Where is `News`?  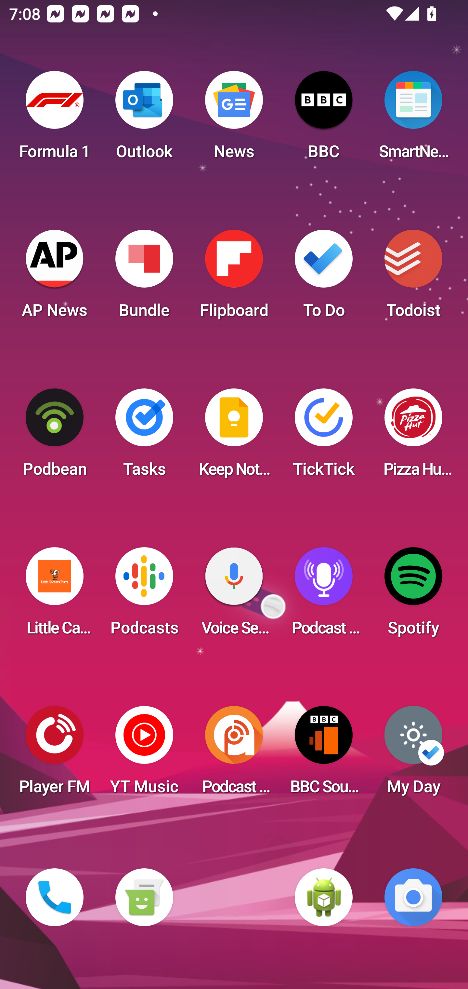
News is located at coordinates (234, 119).